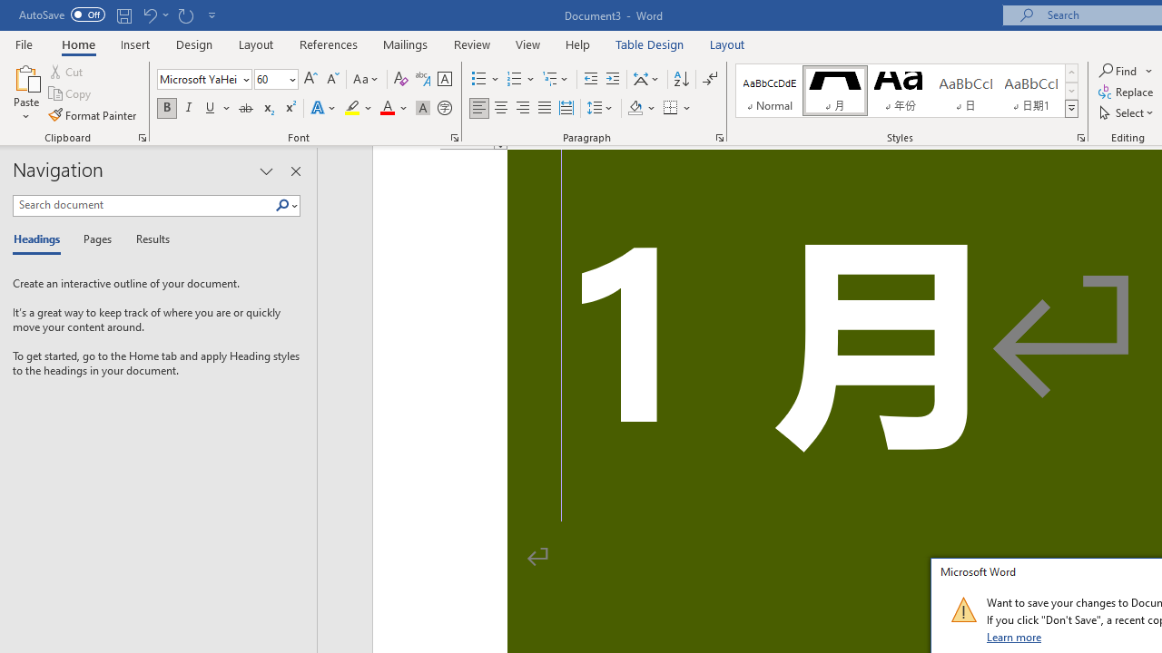  Describe the element at coordinates (719, 138) in the screenshot. I see `Paragraph...` at that location.